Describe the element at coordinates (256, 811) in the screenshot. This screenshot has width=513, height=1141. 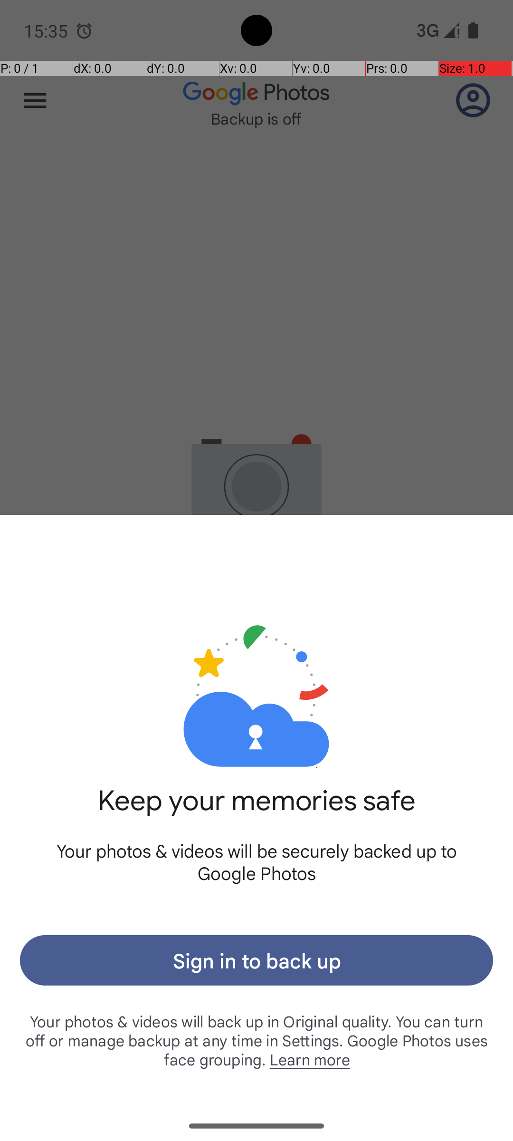
I see `Keep your memories safe` at that location.